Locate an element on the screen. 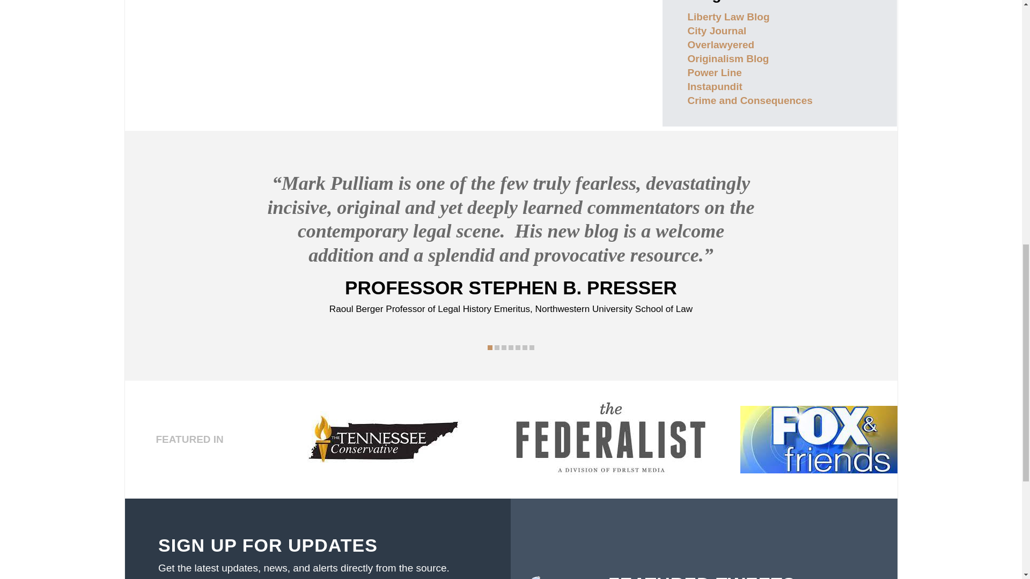 The width and height of the screenshot is (1030, 579). Originalism Blog is located at coordinates (727, 58).